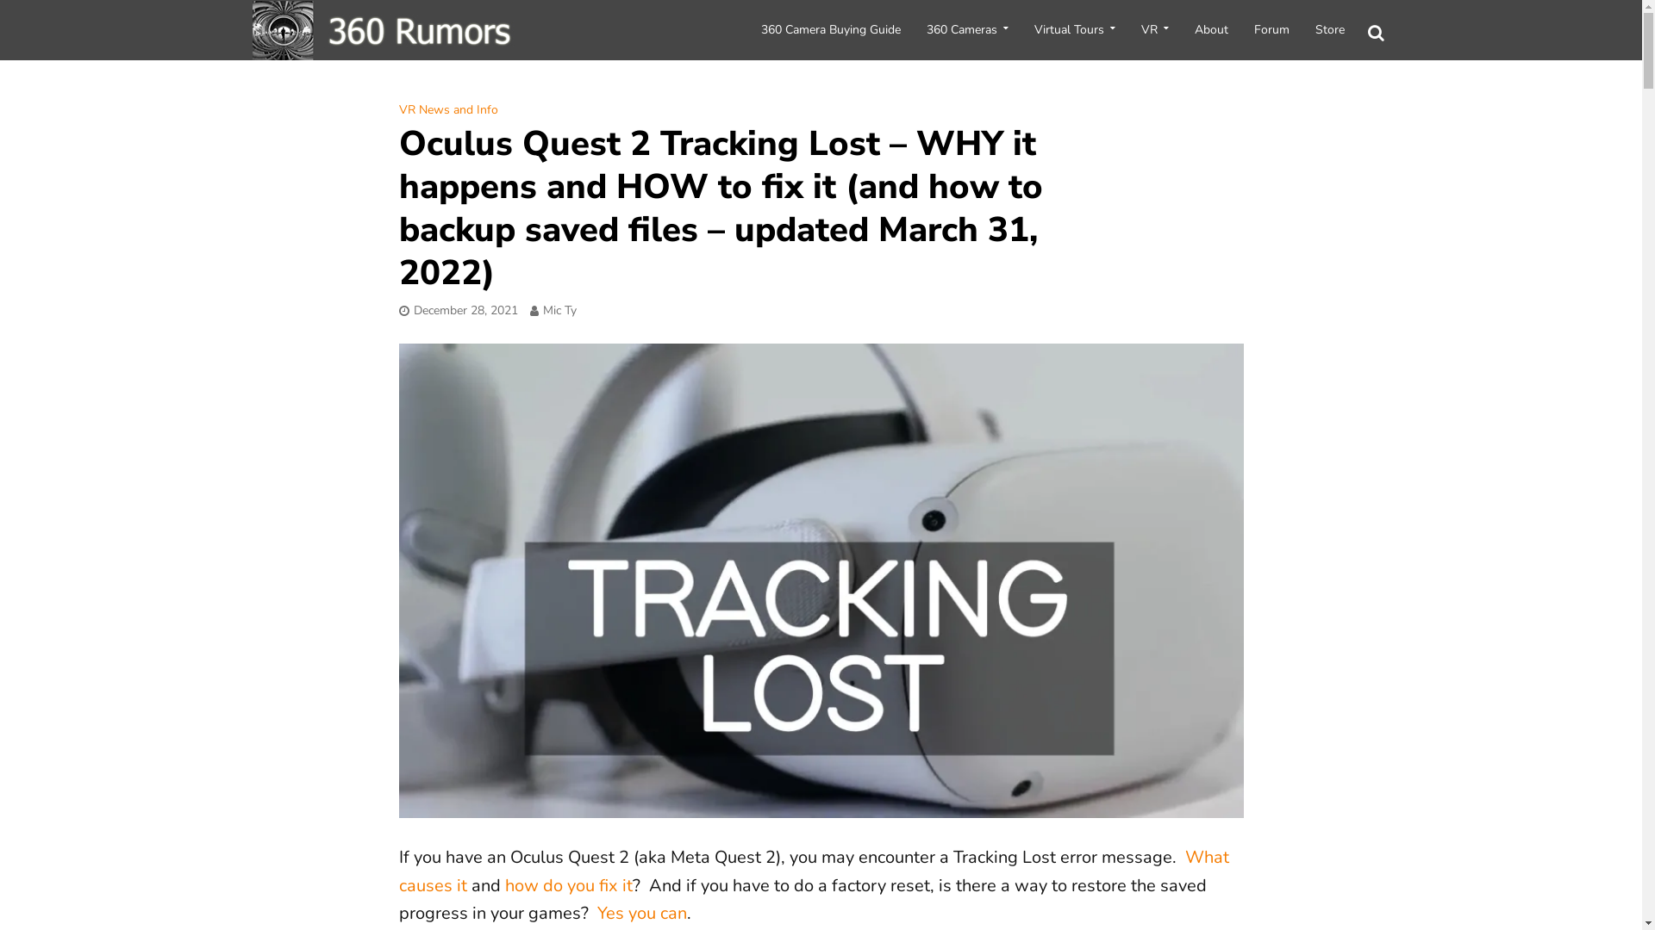 This screenshot has height=930, width=1655. What do you see at coordinates (1074, 30) in the screenshot?
I see `Virtual Tours` at bounding box center [1074, 30].